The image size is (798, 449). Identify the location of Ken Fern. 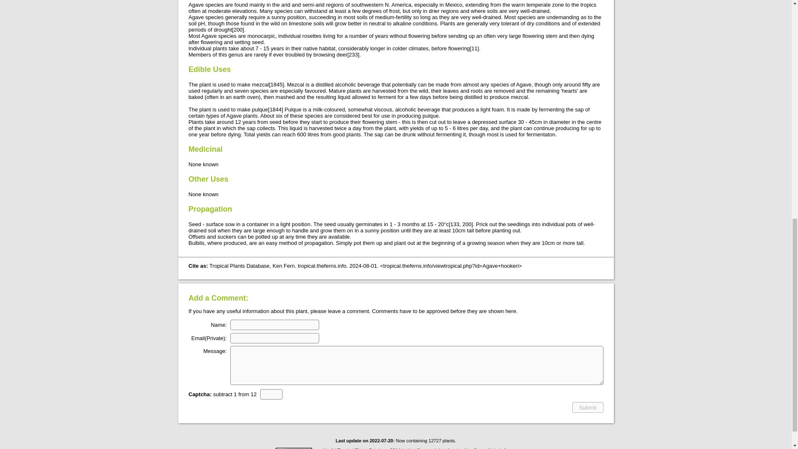
(417, 448).